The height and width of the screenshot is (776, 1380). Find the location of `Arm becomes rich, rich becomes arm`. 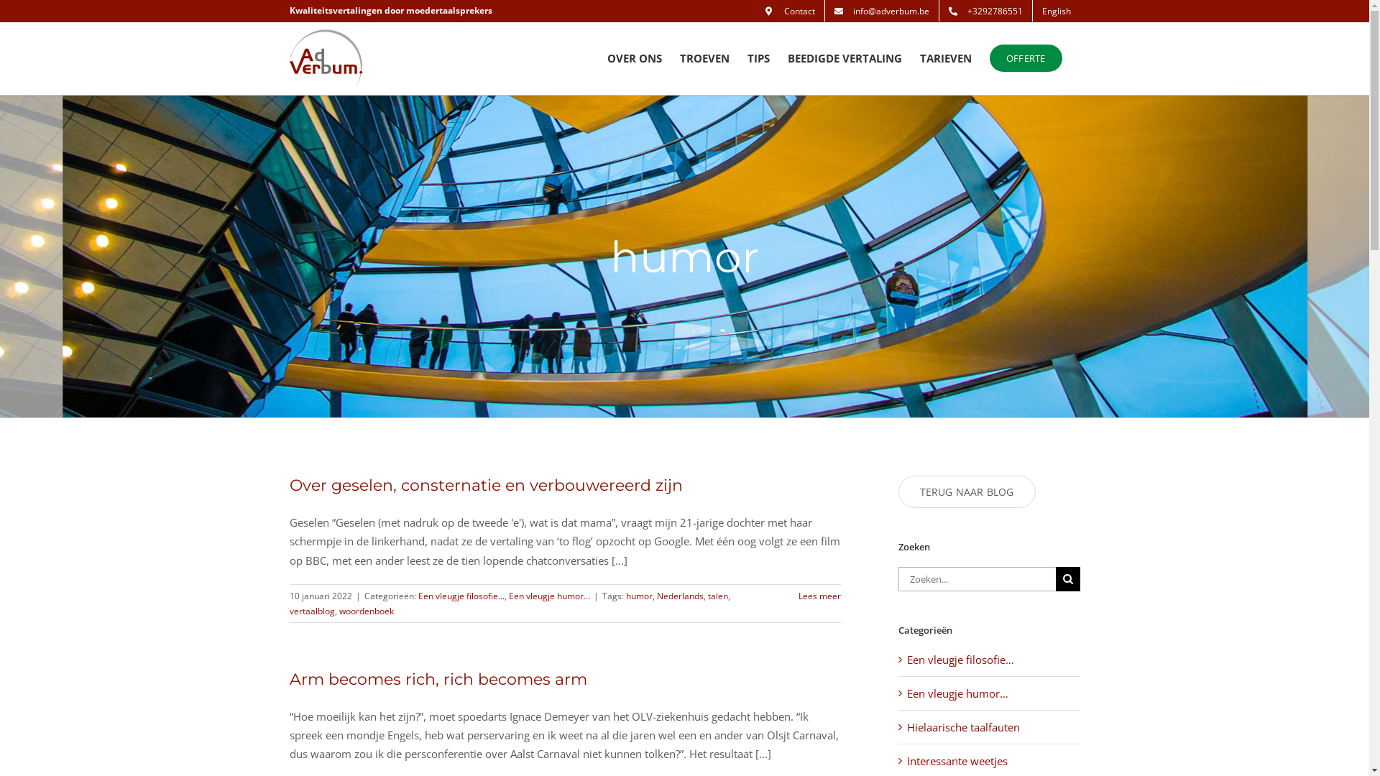

Arm becomes rich, rich becomes arm is located at coordinates (438, 680).